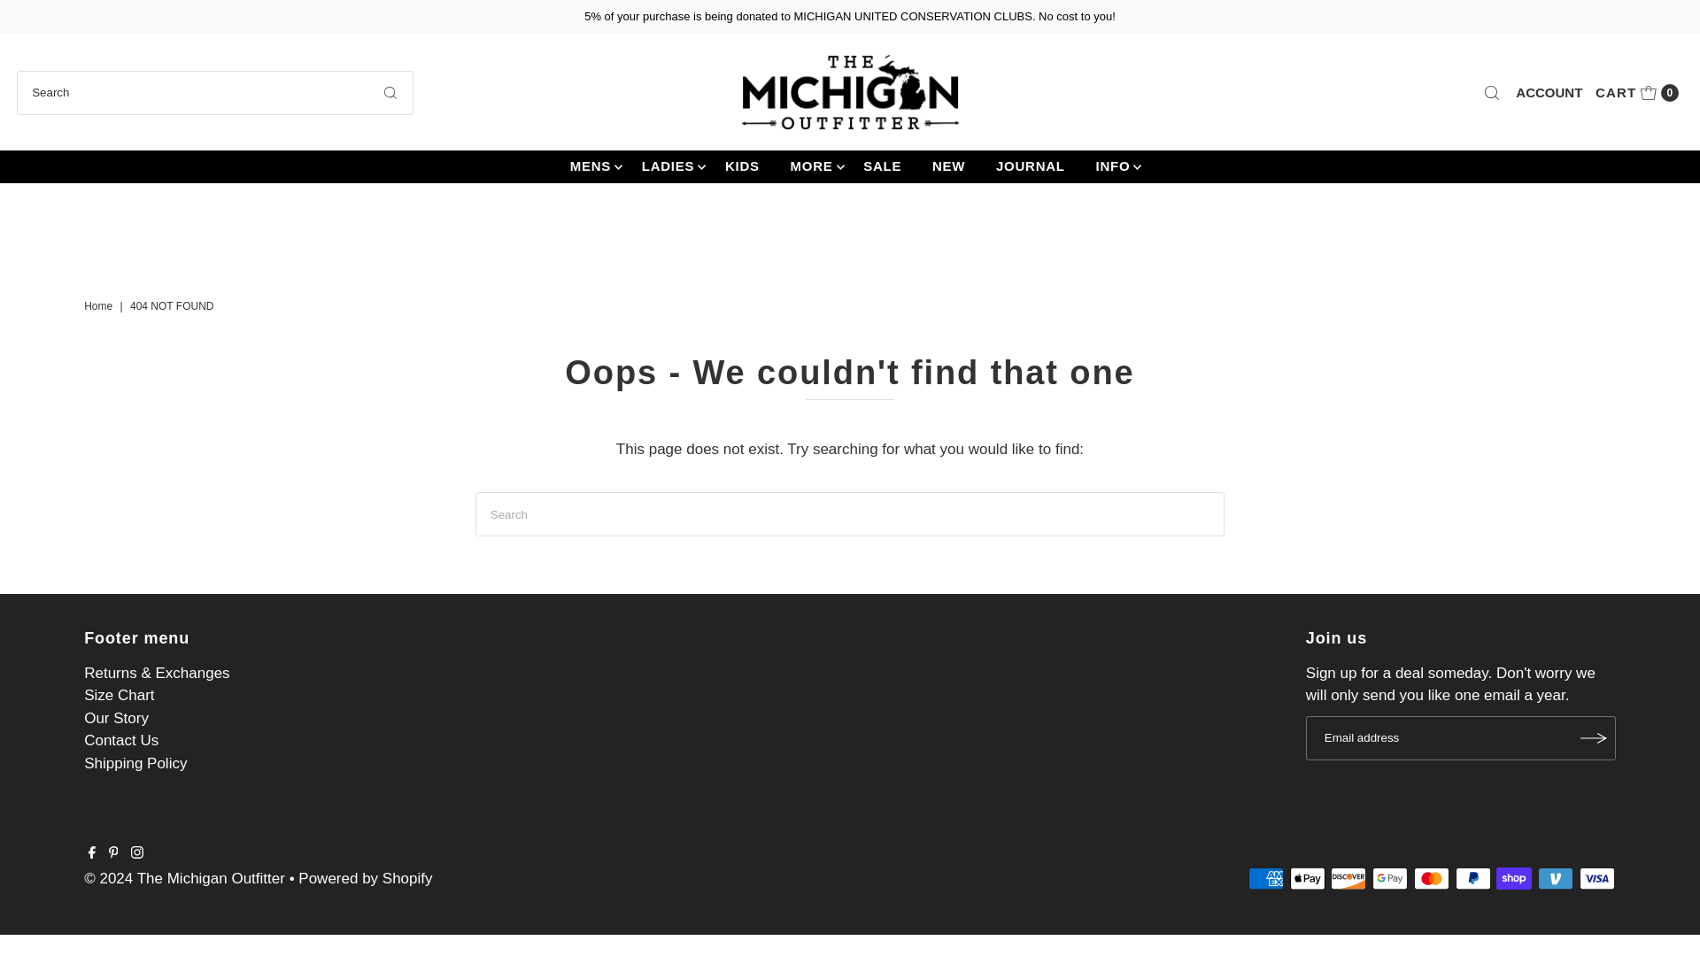 This screenshot has width=1700, height=956. What do you see at coordinates (100, 306) in the screenshot?
I see `Home` at bounding box center [100, 306].